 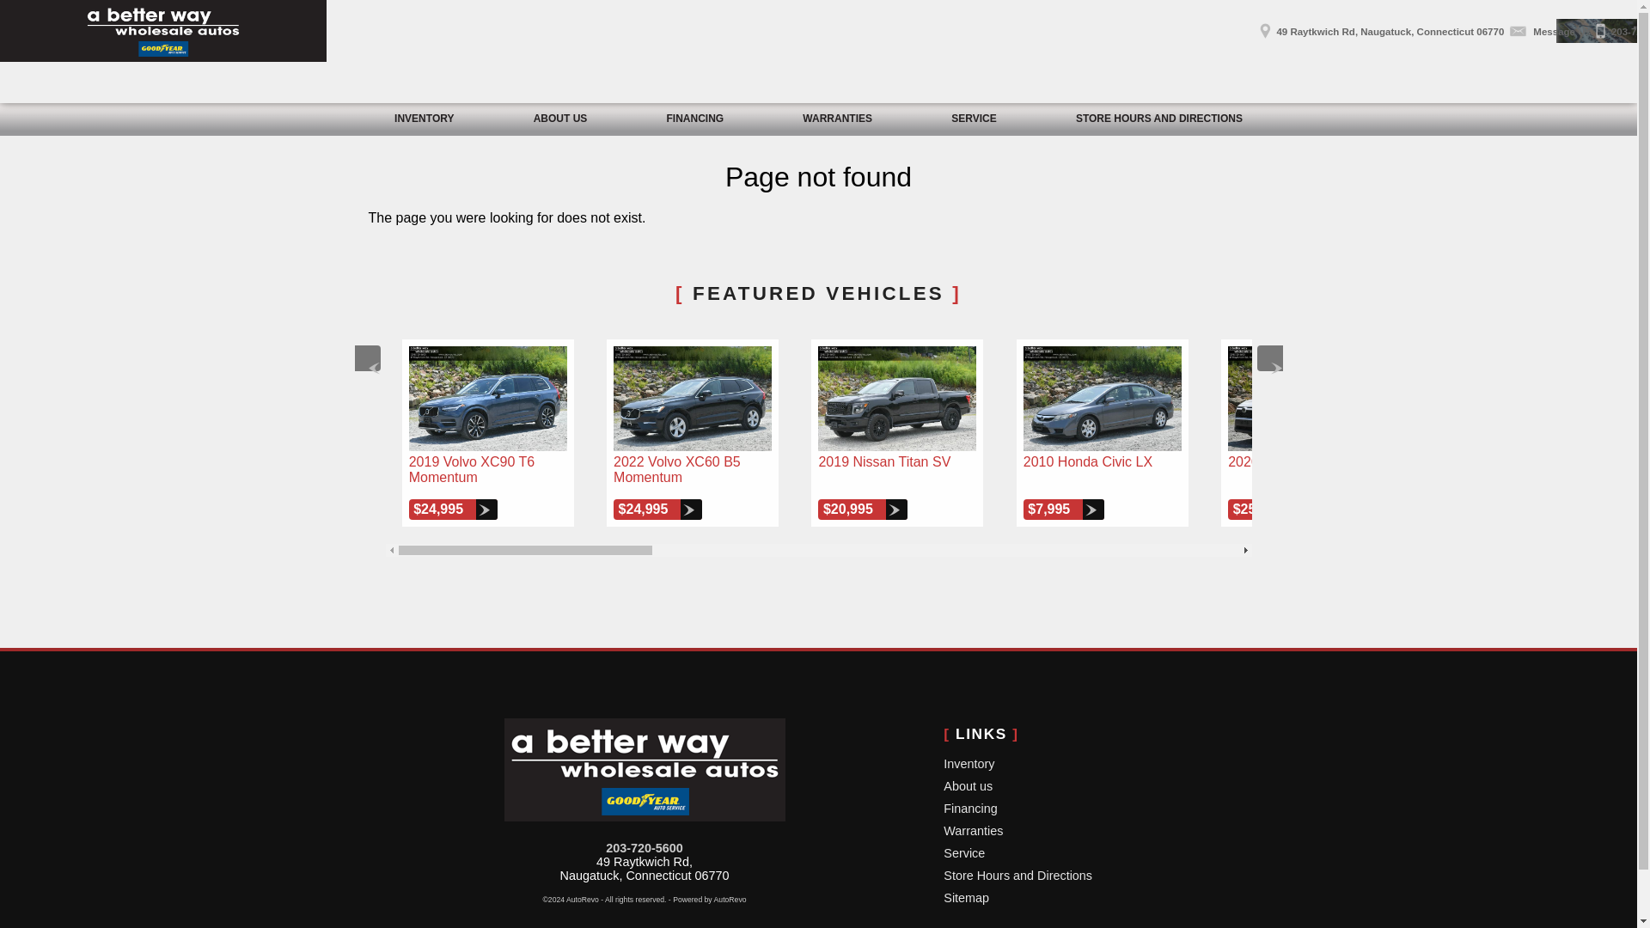 I want to click on WARRANTIES, so click(x=837, y=119).